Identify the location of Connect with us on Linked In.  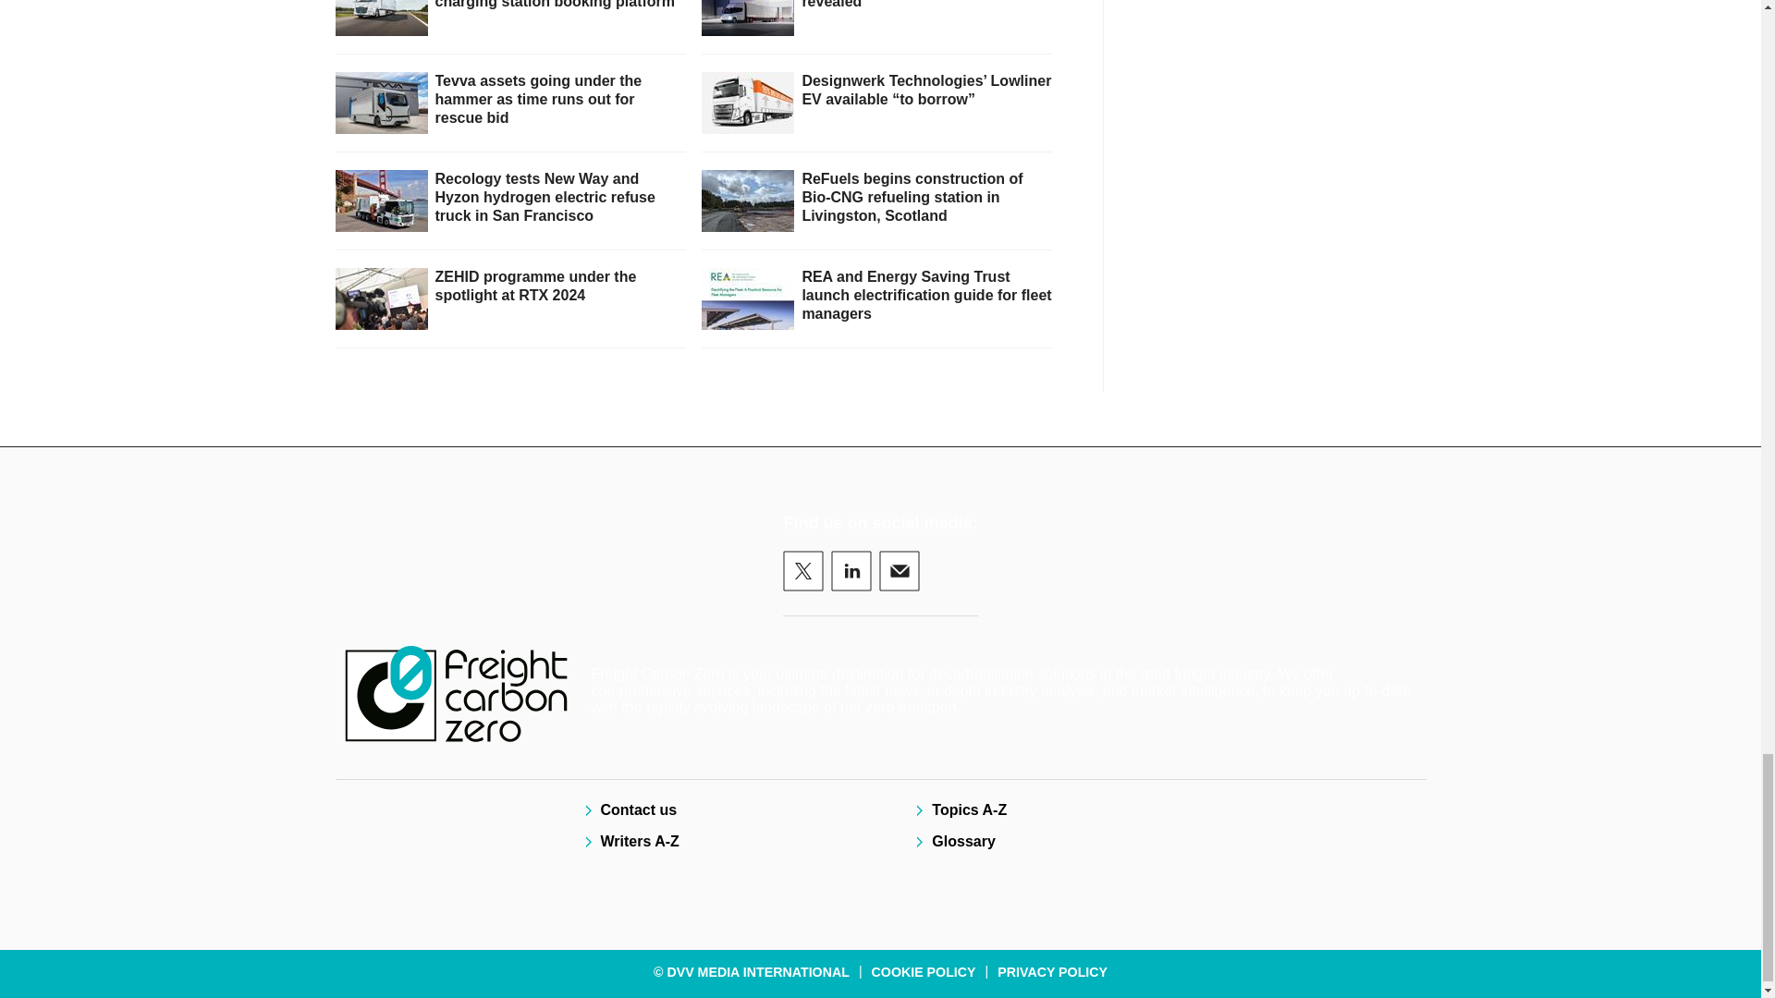
(851, 571).